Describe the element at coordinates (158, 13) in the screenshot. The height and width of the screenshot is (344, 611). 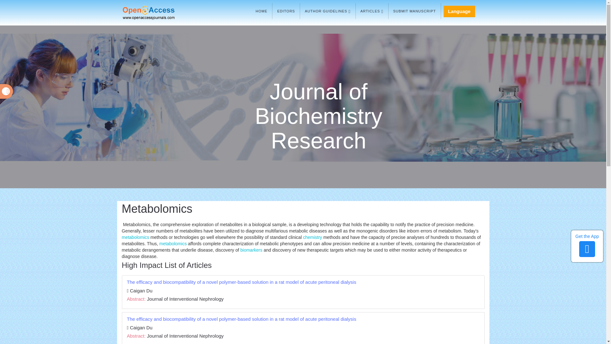
I see `Open Access Journals` at that location.